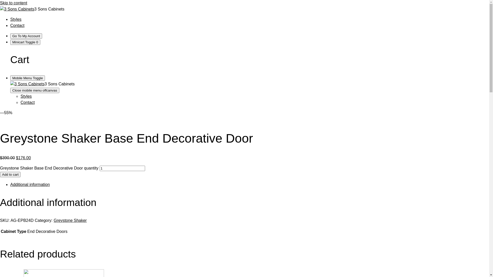 This screenshot has height=277, width=493. I want to click on Styles, so click(26, 96).